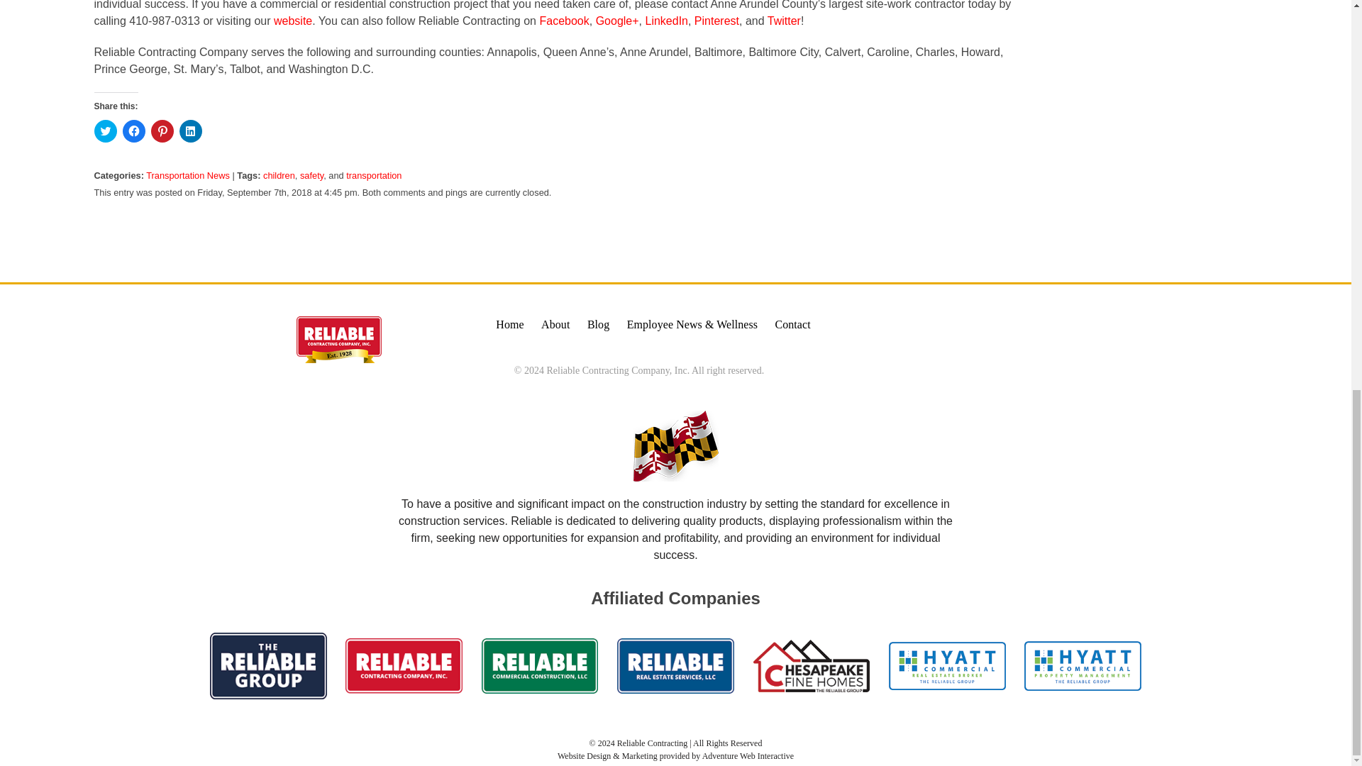 The width and height of the screenshot is (1362, 766). What do you see at coordinates (161, 131) in the screenshot?
I see `Click to share on Pinterest` at bounding box center [161, 131].